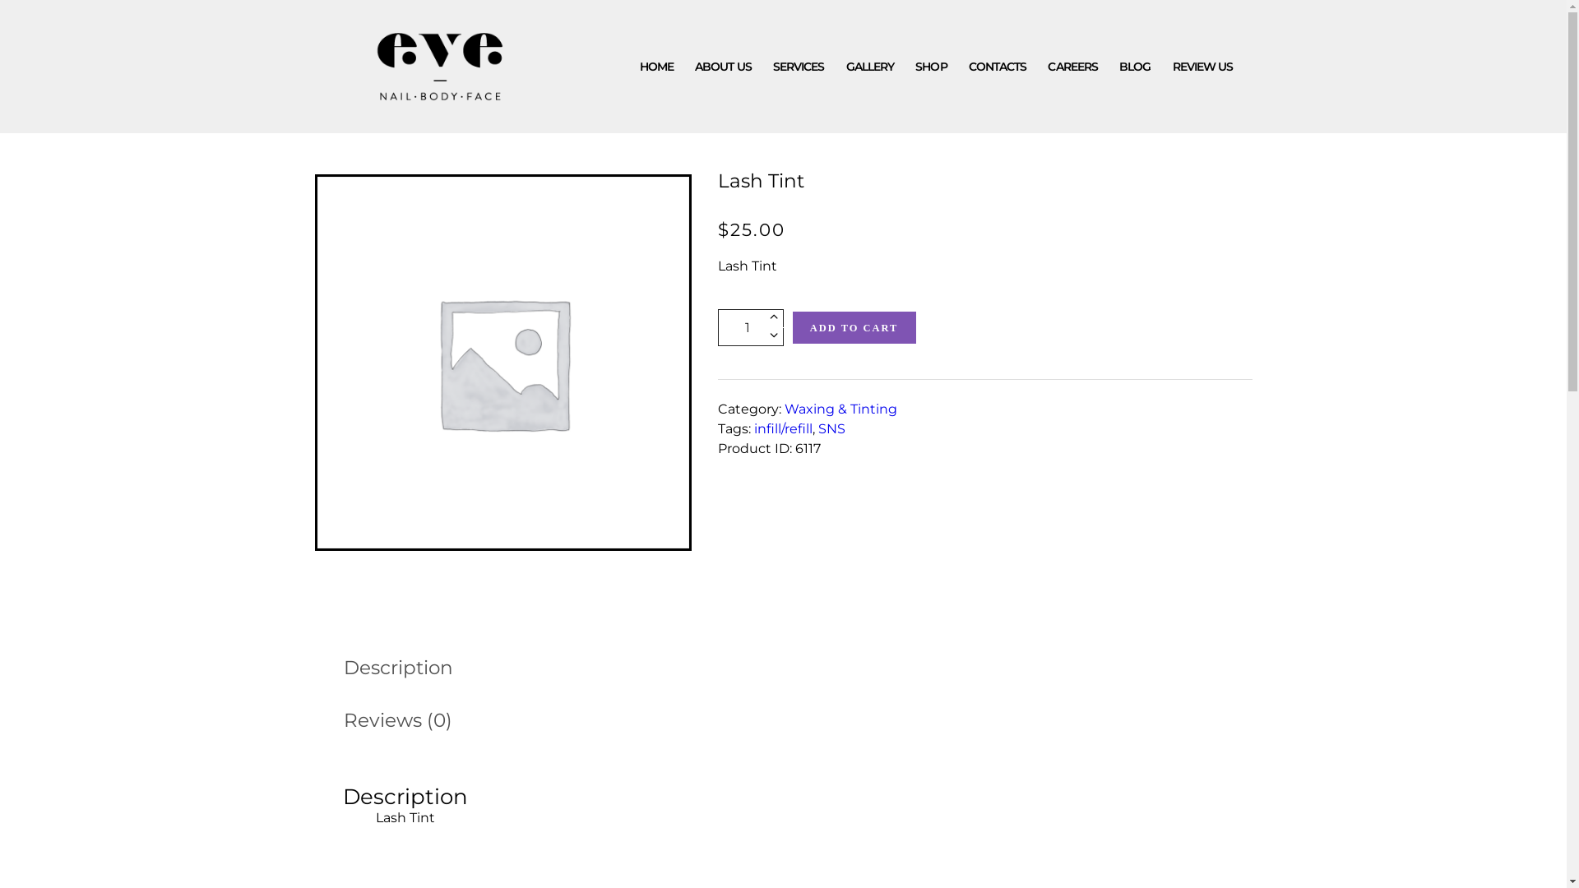  What do you see at coordinates (783, 429) in the screenshot?
I see `infill/refill` at bounding box center [783, 429].